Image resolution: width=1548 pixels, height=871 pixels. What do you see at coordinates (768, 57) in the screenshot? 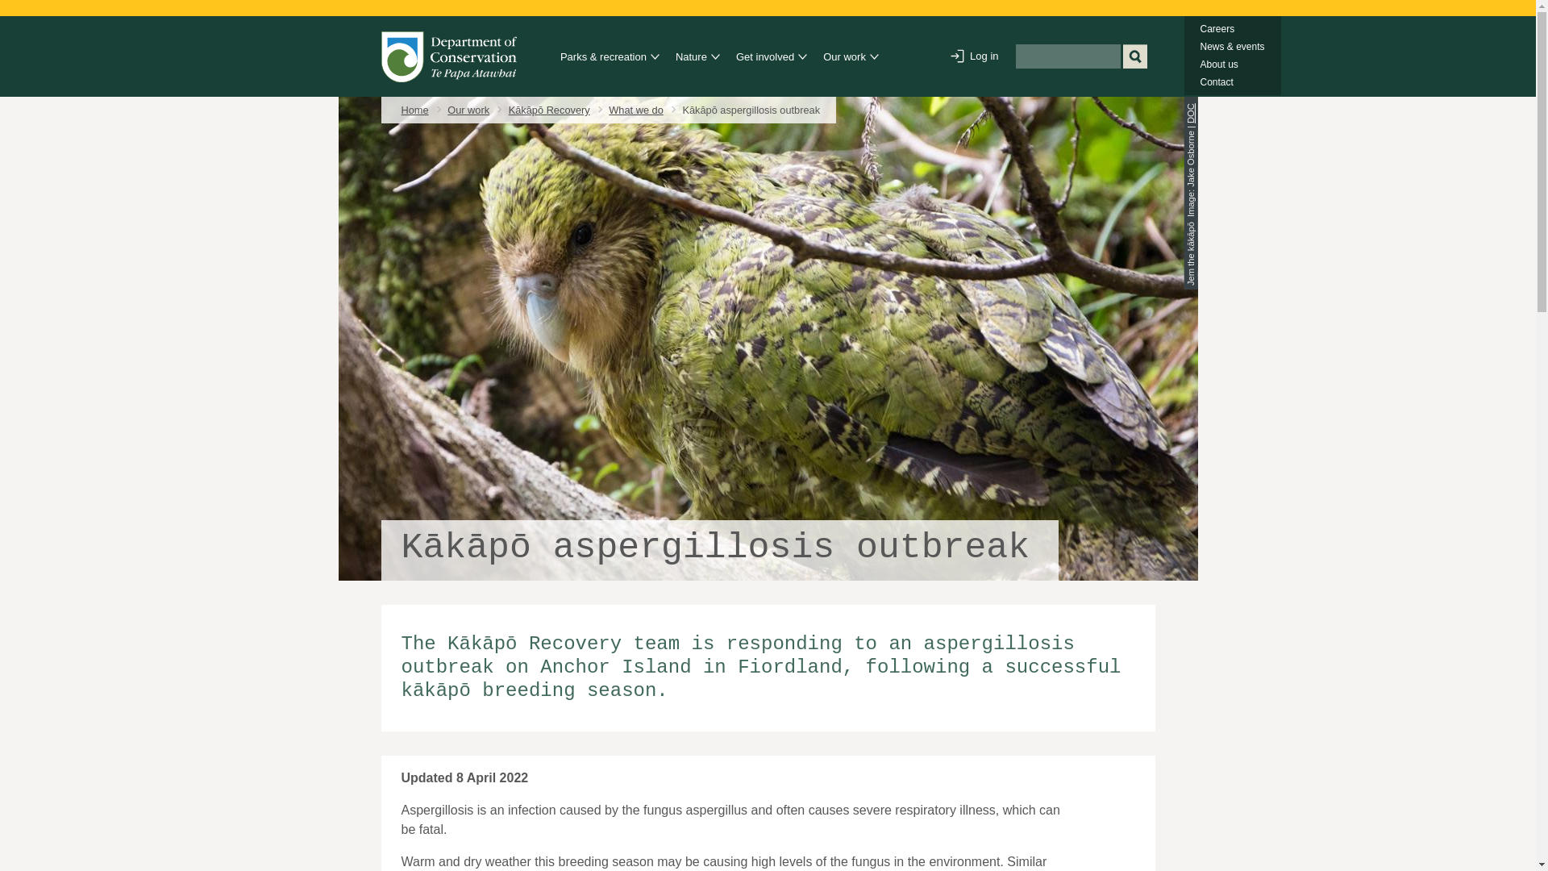
I see `Get involved` at bounding box center [768, 57].